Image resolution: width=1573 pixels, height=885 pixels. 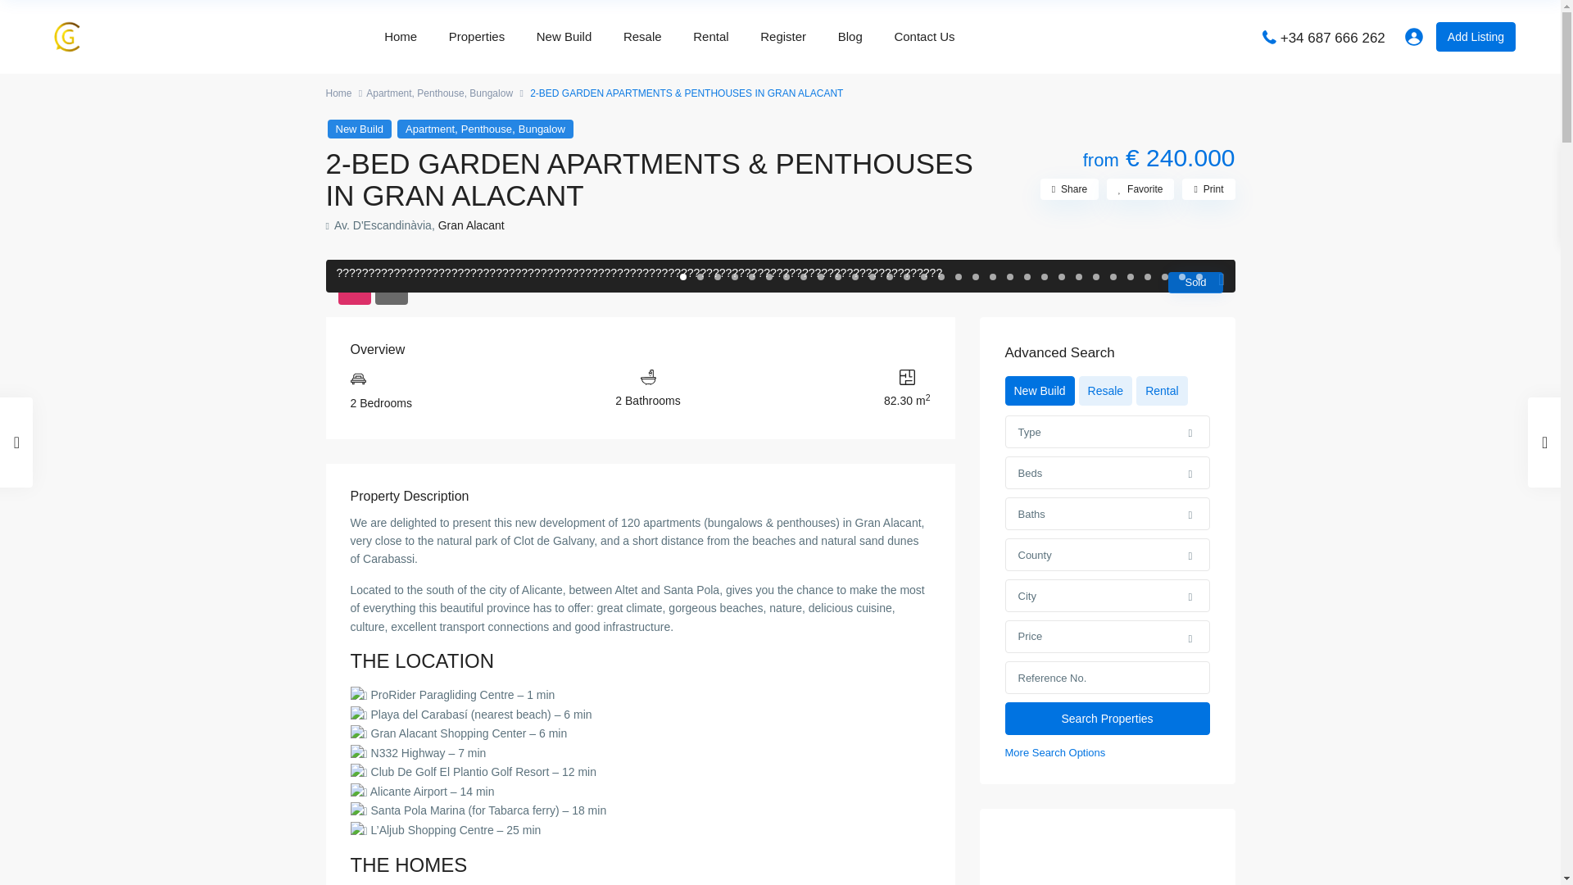 What do you see at coordinates (1107, 719) in the screenshot?
I see `Search Properties` at bounding box center [1107, 719].